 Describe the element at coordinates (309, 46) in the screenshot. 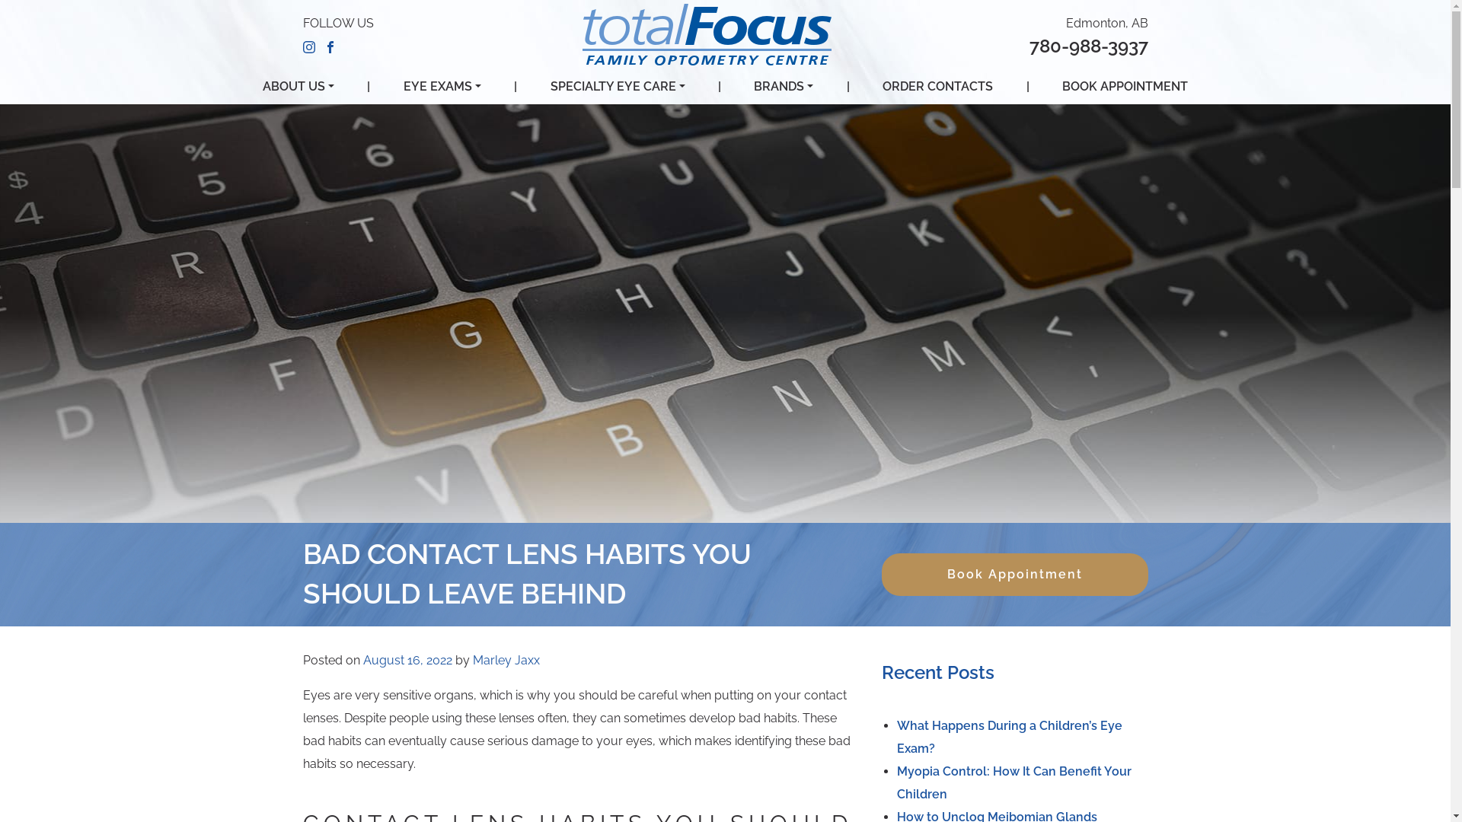

I see `Instagram` at that location.